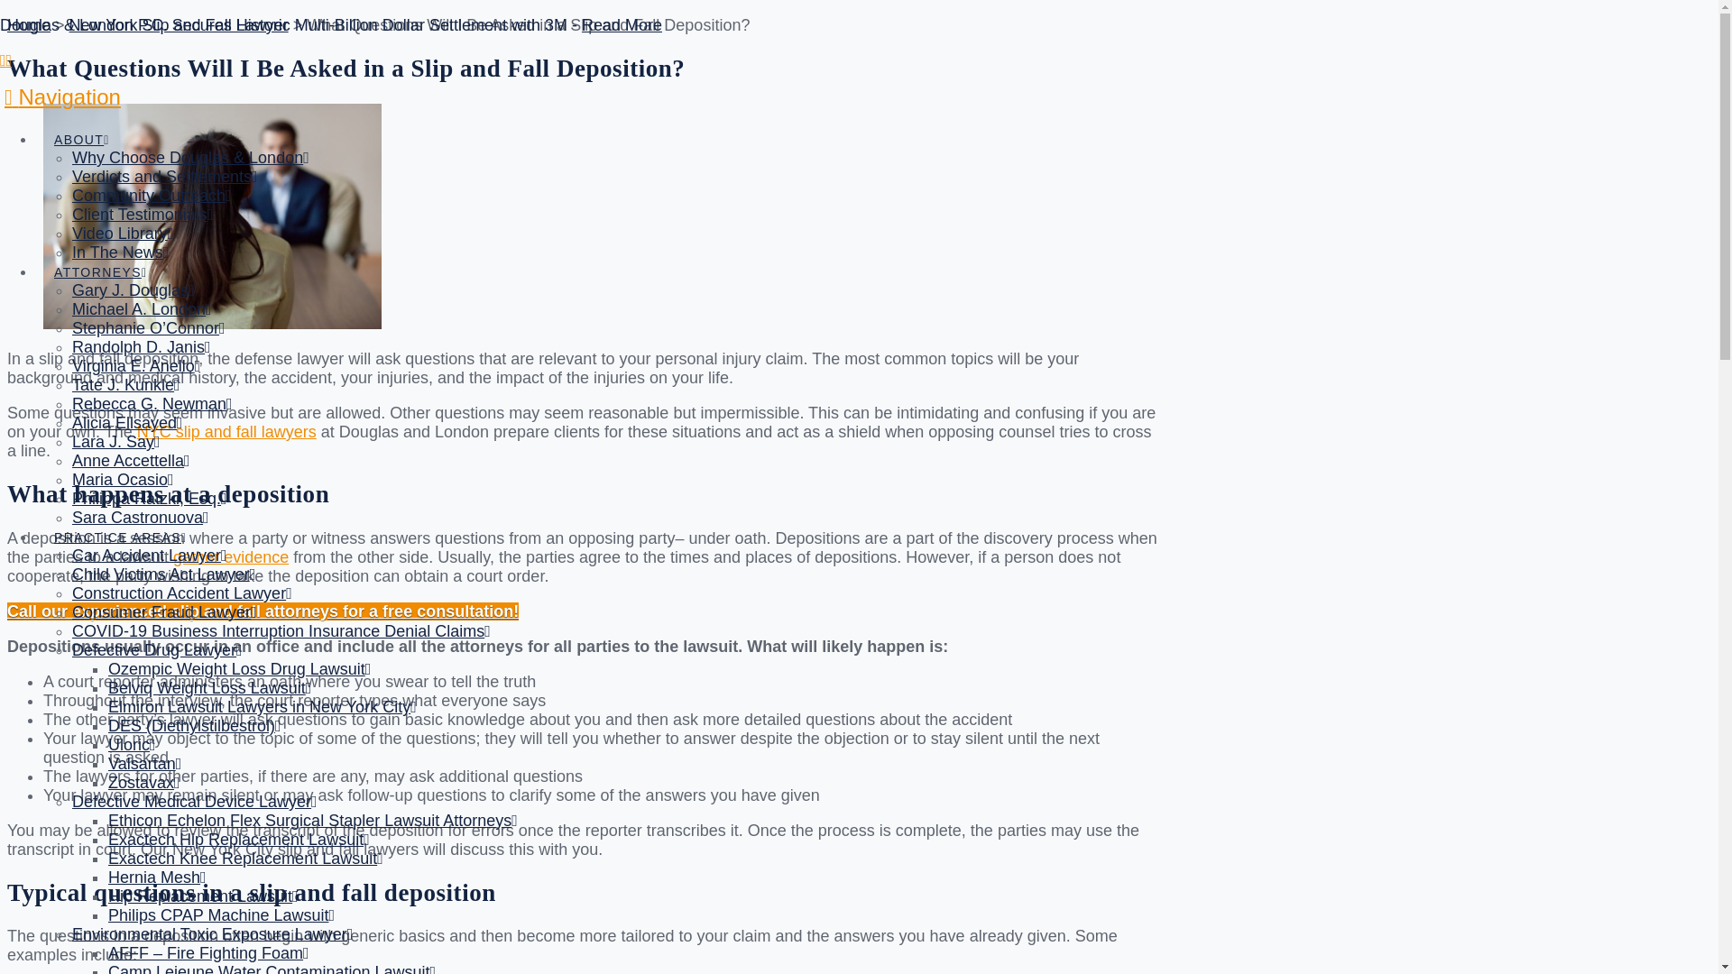 This screenshot has height=974, width=1732. Describe the element at coordinates (126, 384) in the screenshot. I see `Tate J. Kunkle` at that location.